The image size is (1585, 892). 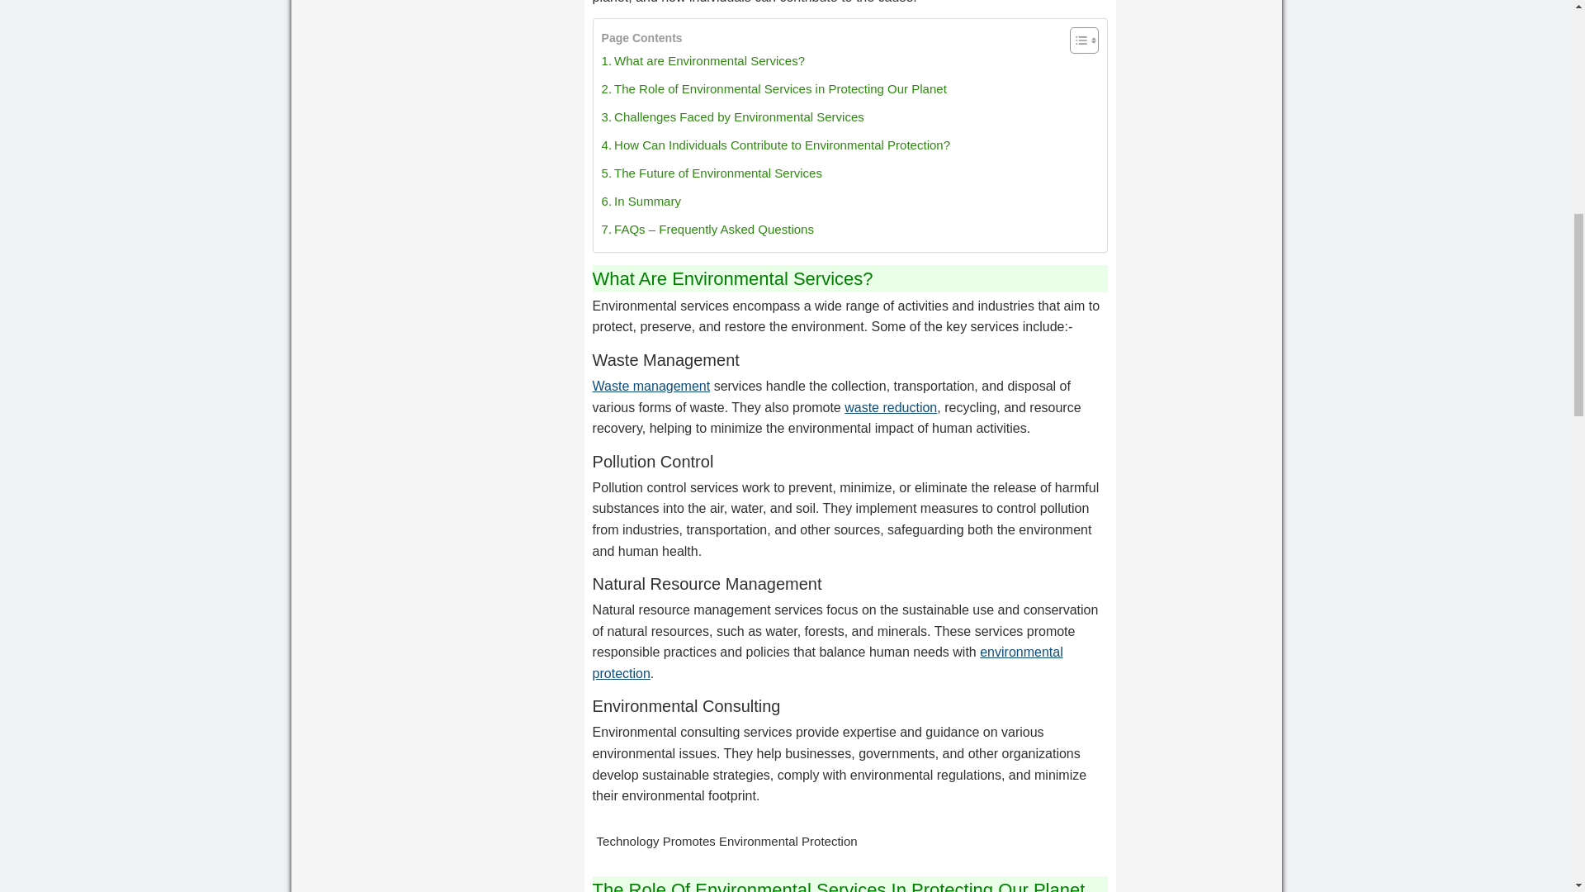 What do you see at coordinates (712, 173) in the screenshot?
I see `The Future of Environmental Services` at bounding box center [712, 173].